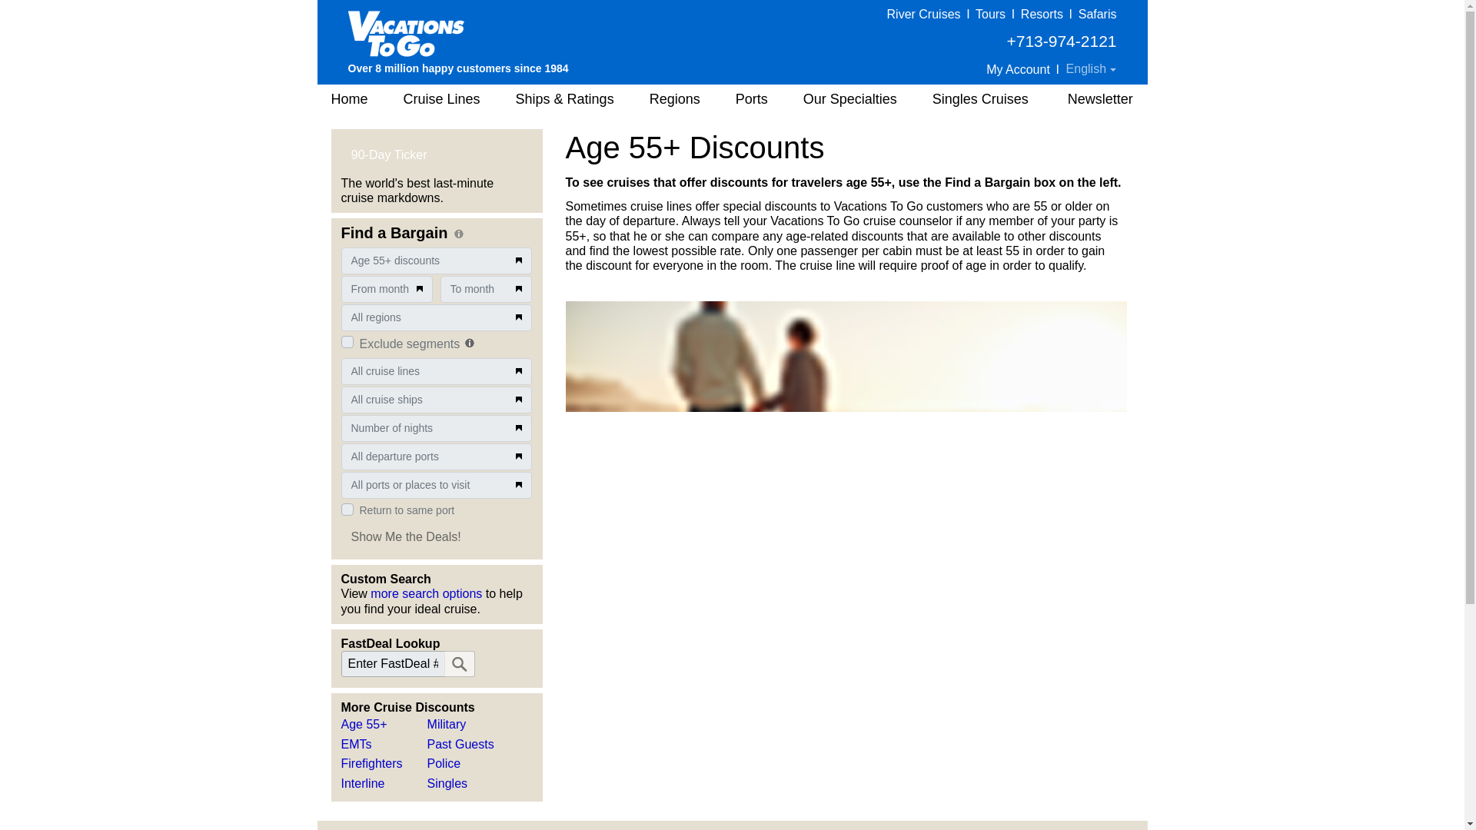 This screenshot has height=830, width=1476. What do you see at coordinates (990, 14) in the screenshot?
I see `Tours` at bounding box center [990, 14].